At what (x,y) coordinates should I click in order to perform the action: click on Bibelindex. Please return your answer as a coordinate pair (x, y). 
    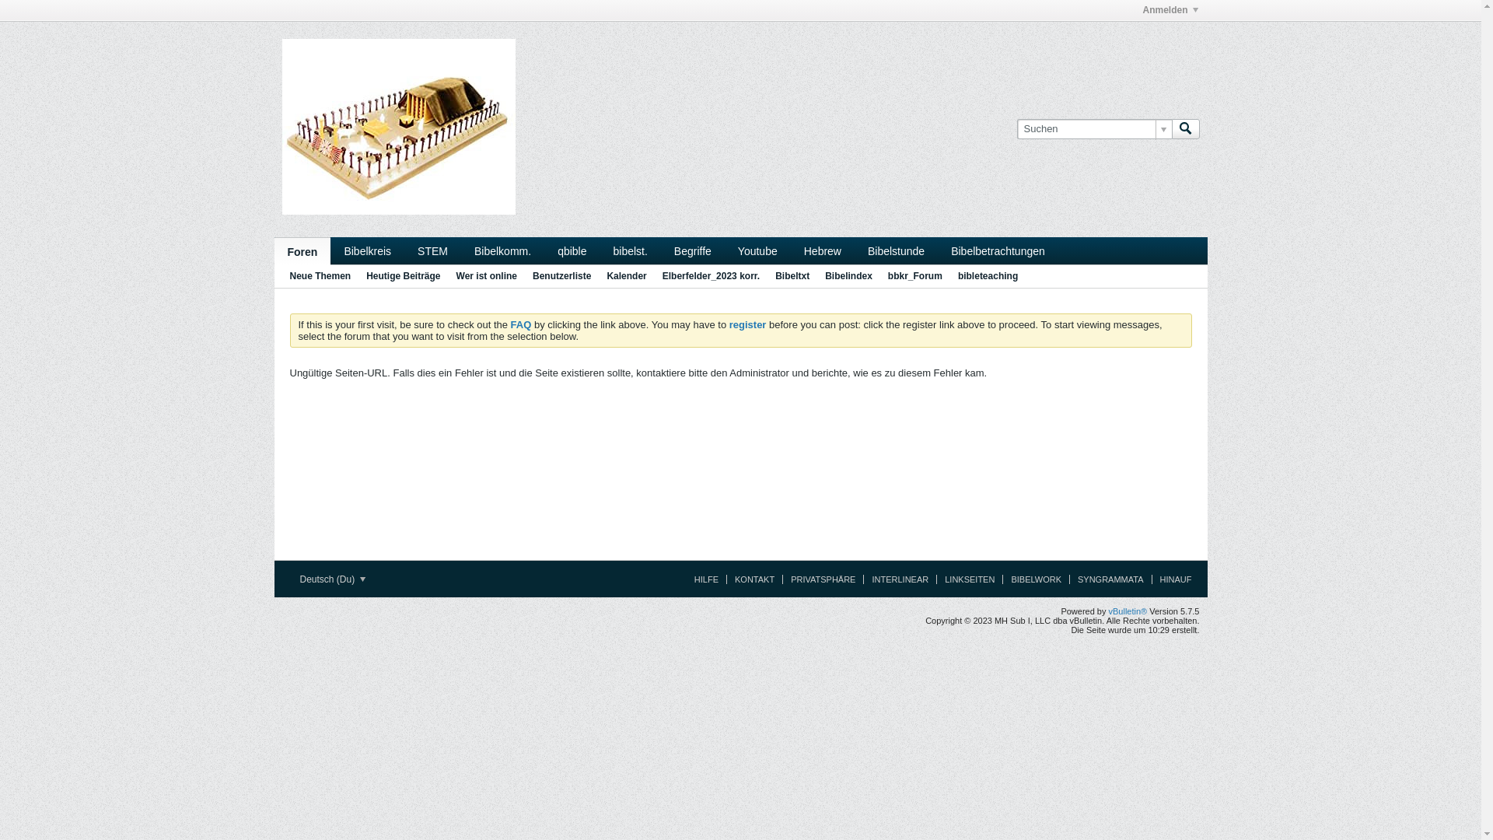
    Looking at the image, I should click on (849, 277).